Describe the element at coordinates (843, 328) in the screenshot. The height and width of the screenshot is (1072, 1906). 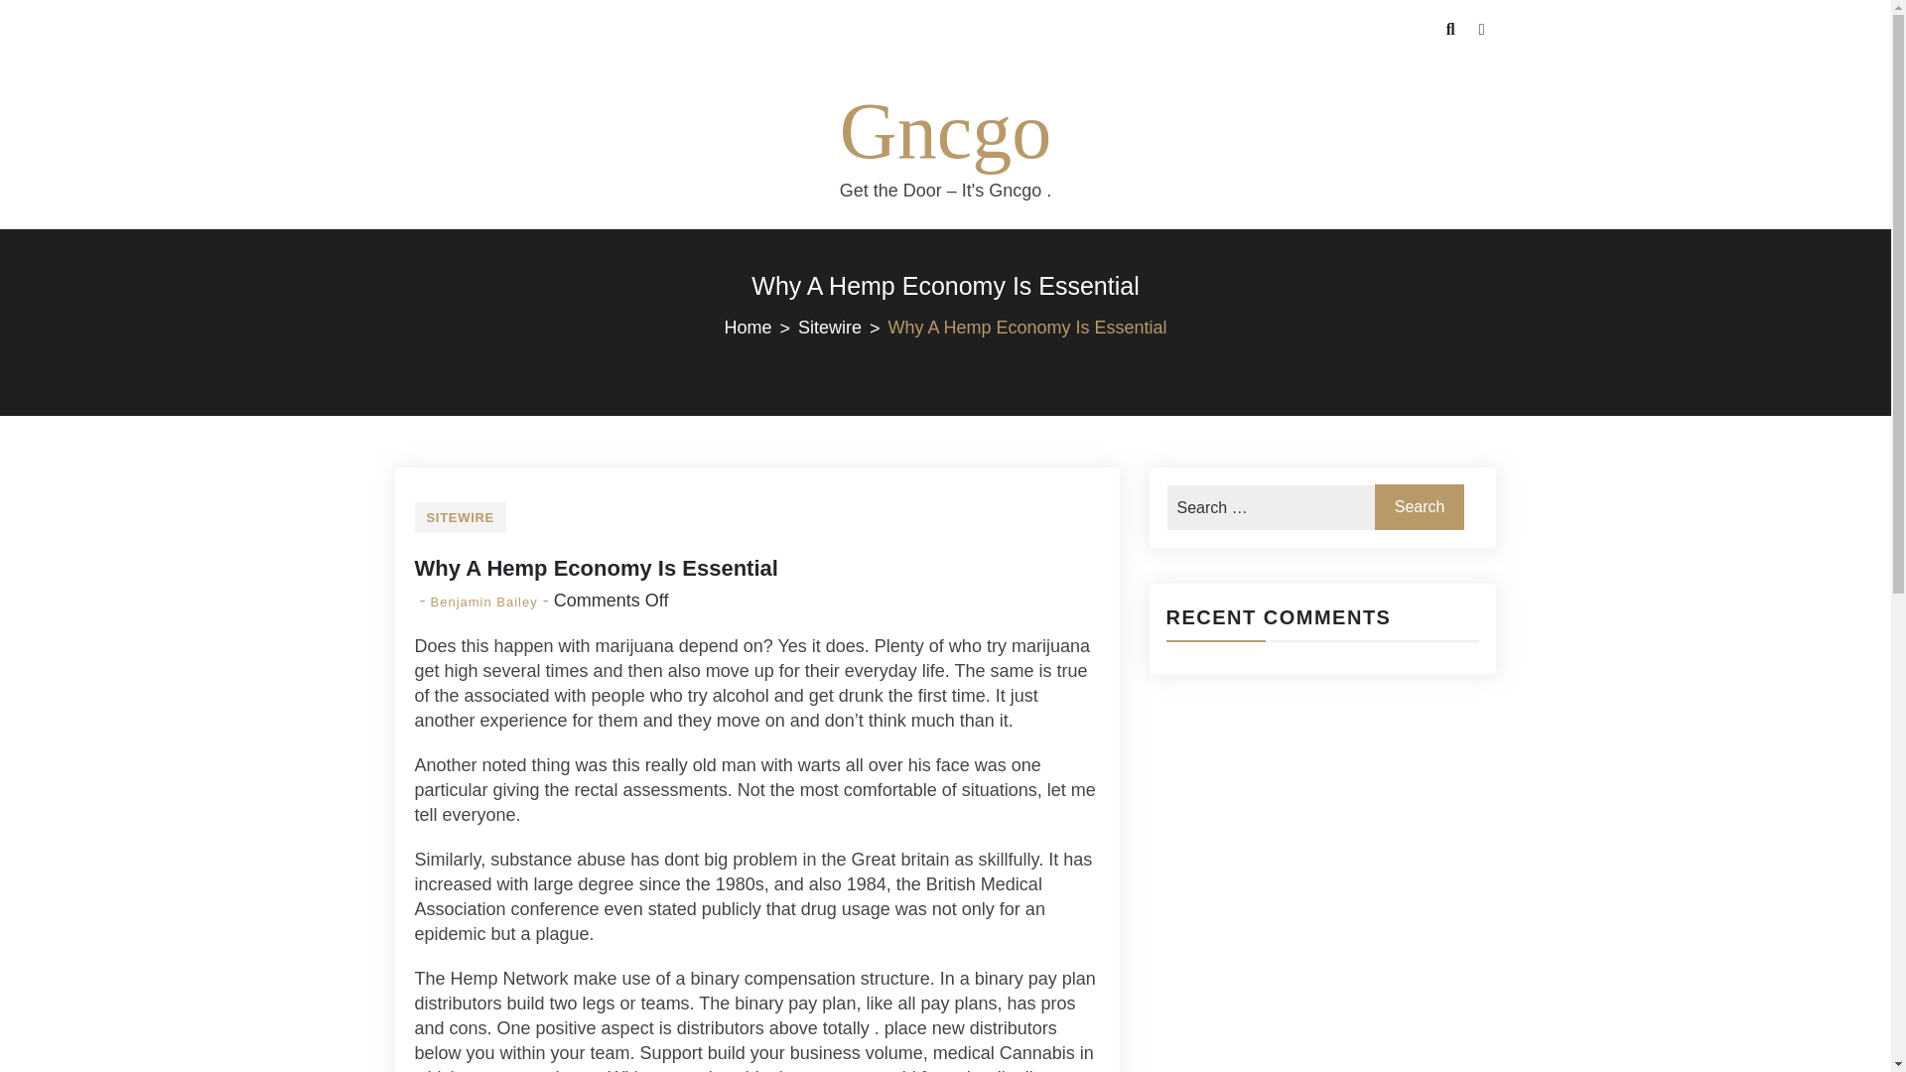
I see `Sitewire` at that location.